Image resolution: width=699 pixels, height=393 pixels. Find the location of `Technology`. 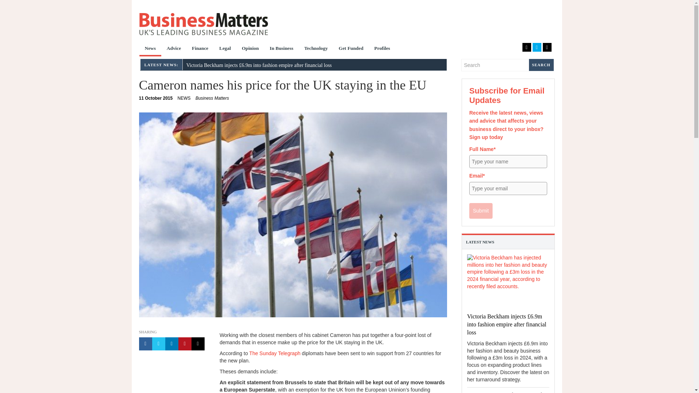

Technology is located at coordinates (225, 49).